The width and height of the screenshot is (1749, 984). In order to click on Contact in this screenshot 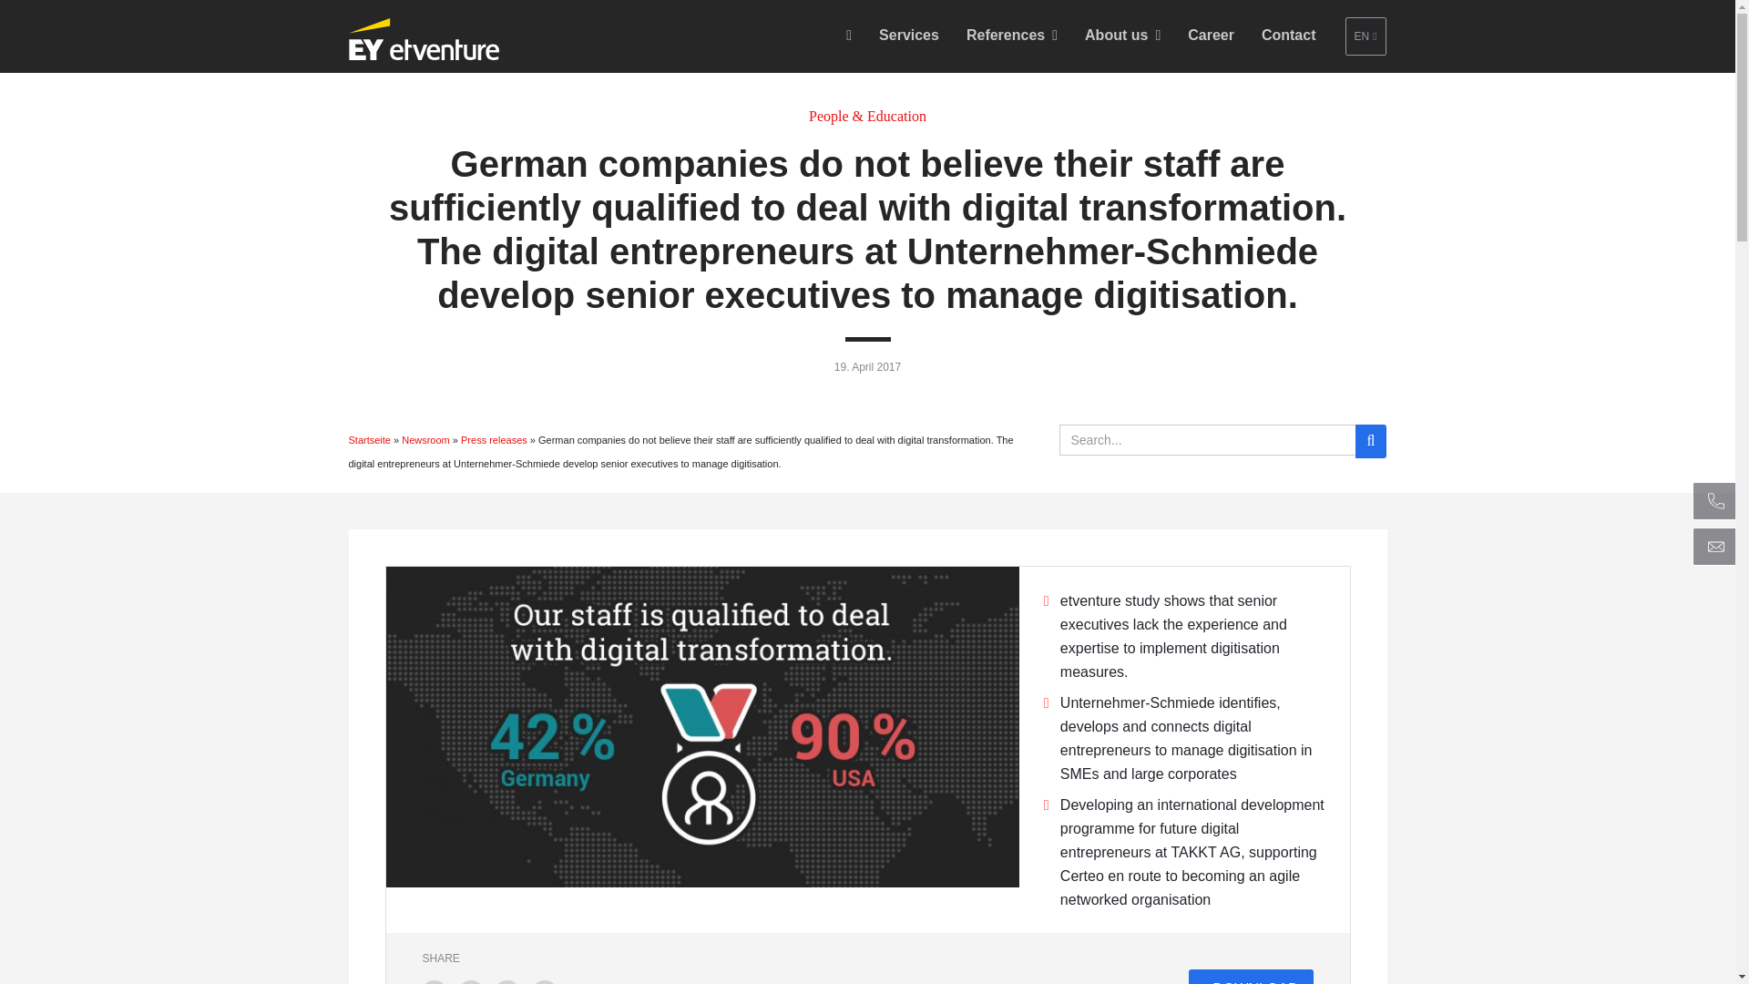, I will do `click(1288, 35)`.